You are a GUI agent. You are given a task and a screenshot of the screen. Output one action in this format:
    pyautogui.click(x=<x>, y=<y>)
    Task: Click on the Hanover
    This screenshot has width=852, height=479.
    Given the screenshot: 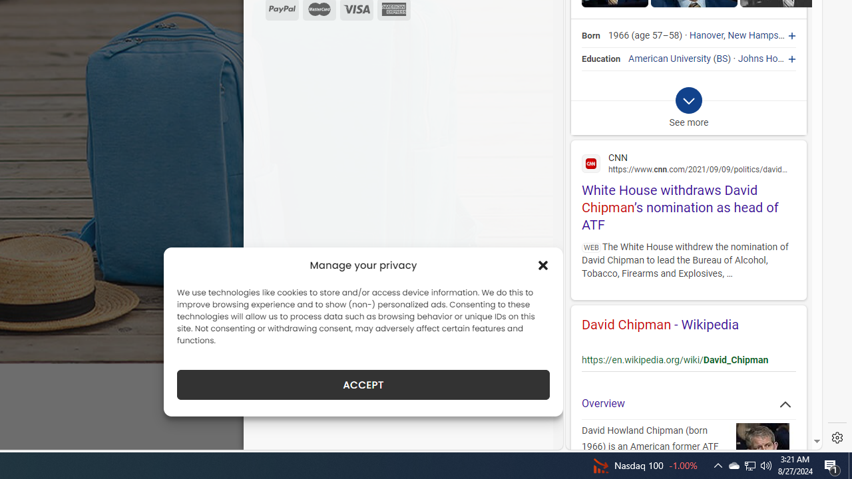 What is the action you would take?
    pyautogui.click(x=707, y=36)
    